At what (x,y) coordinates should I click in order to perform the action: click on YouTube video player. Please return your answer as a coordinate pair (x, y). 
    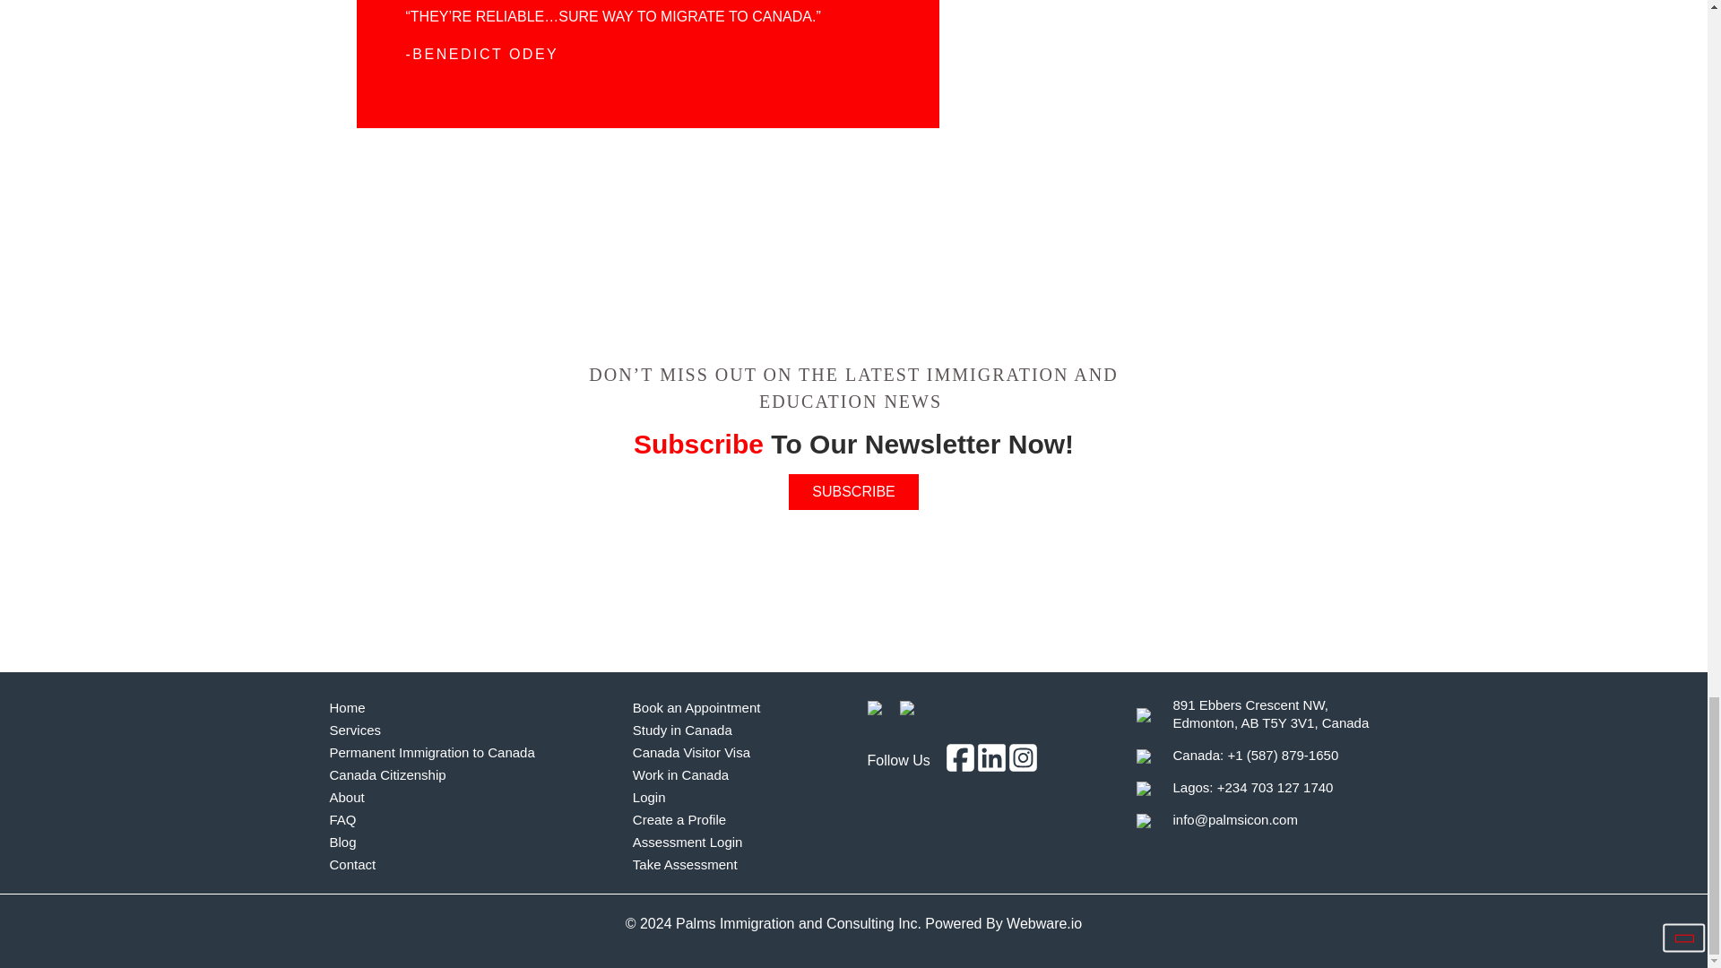
    Looking at the image, I should click on (1303, 439).